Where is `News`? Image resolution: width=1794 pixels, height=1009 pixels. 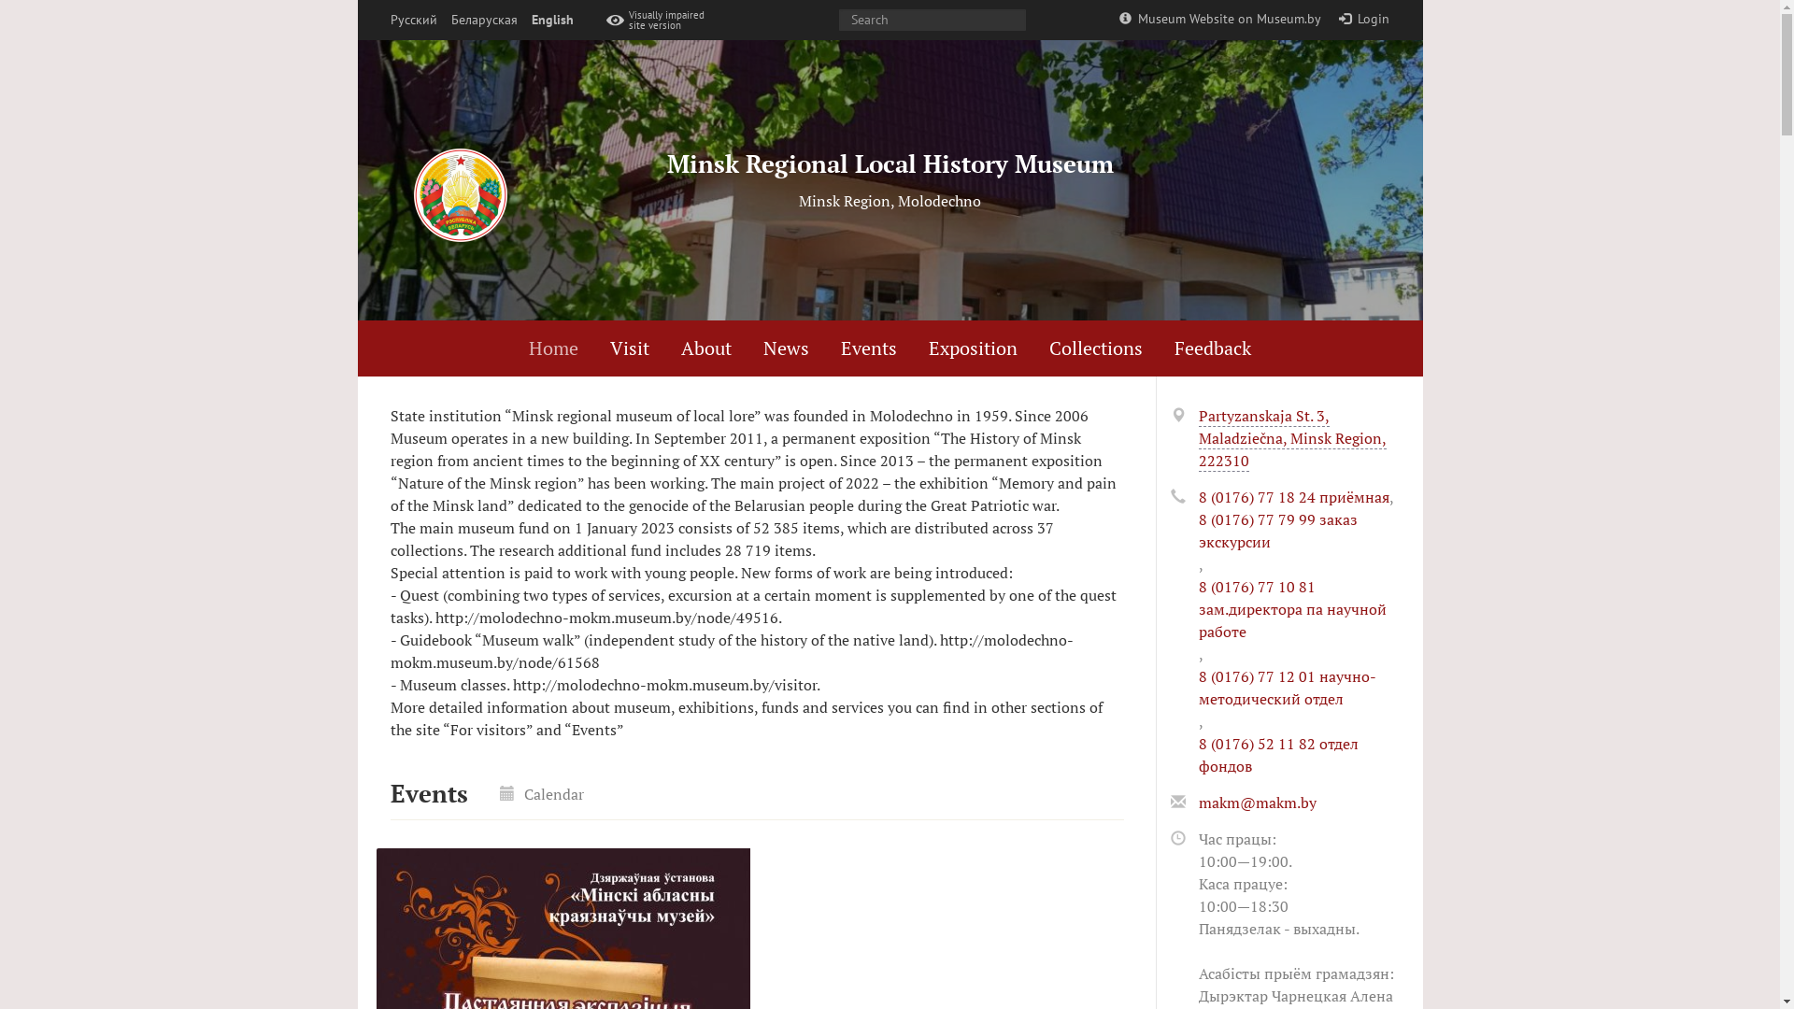
News is located at coordinates (787, 348).